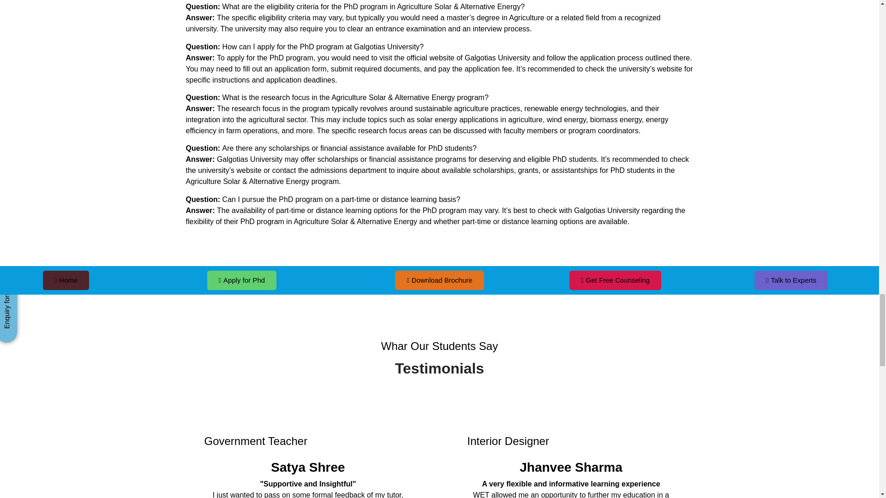 The height and width of the screenshot is (498, 886). Describe the element at coordinates (791, 280) in the screenshot. I see `Talk to Experts` at that location.